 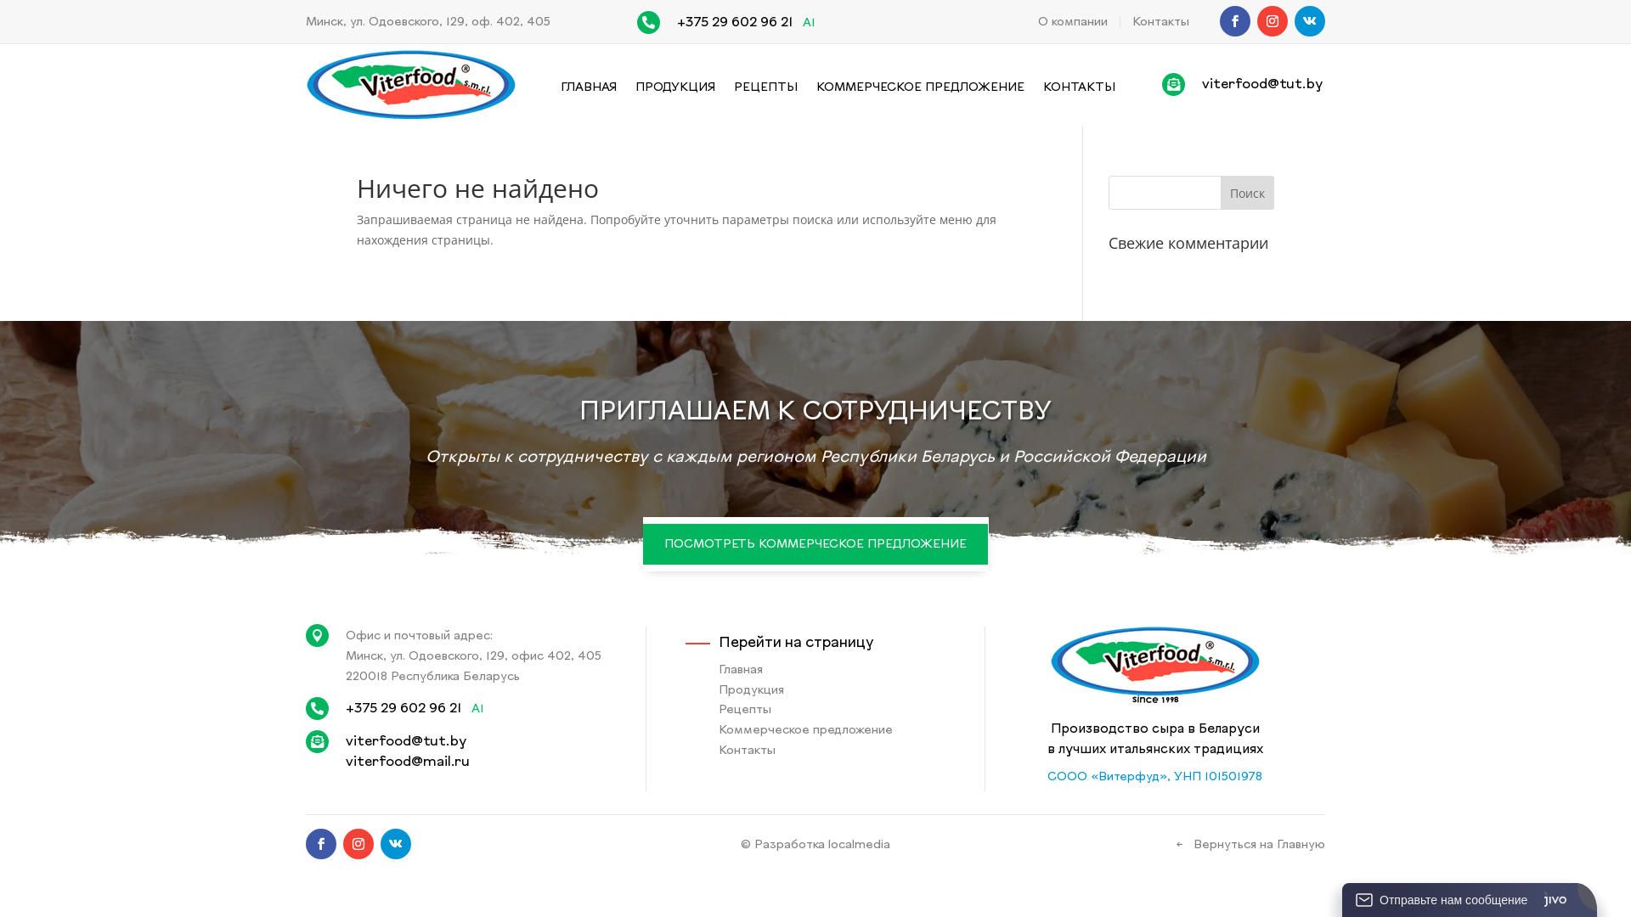 What do you see at coordinates (735, 23) in the screenshot?
I see `+375 29 602 96 21` at bounding box center [735, 23].